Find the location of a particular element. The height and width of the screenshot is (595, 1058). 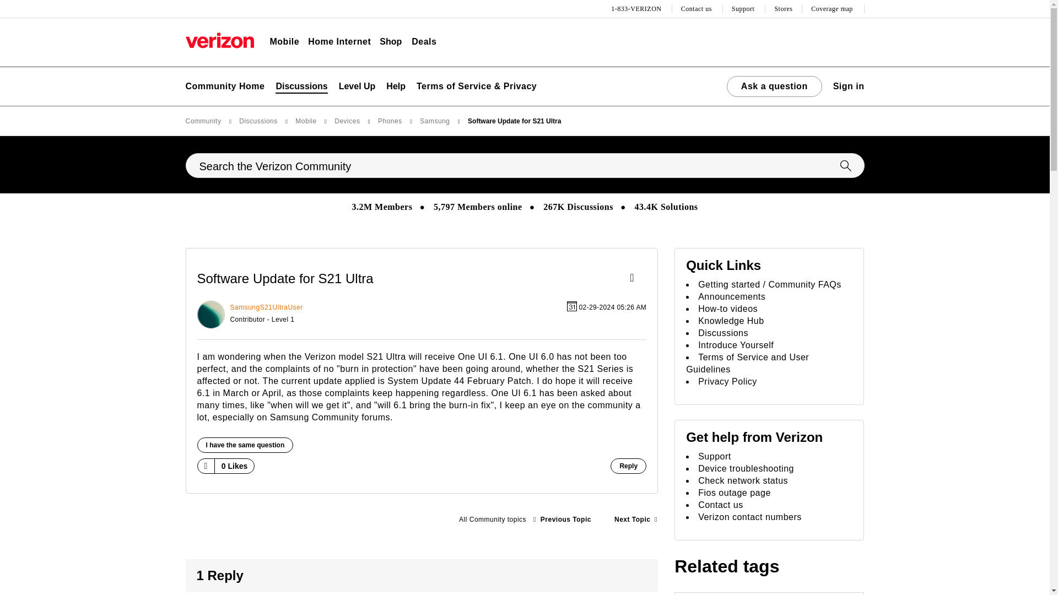

Show option menu is located at coordinates (635, 279).